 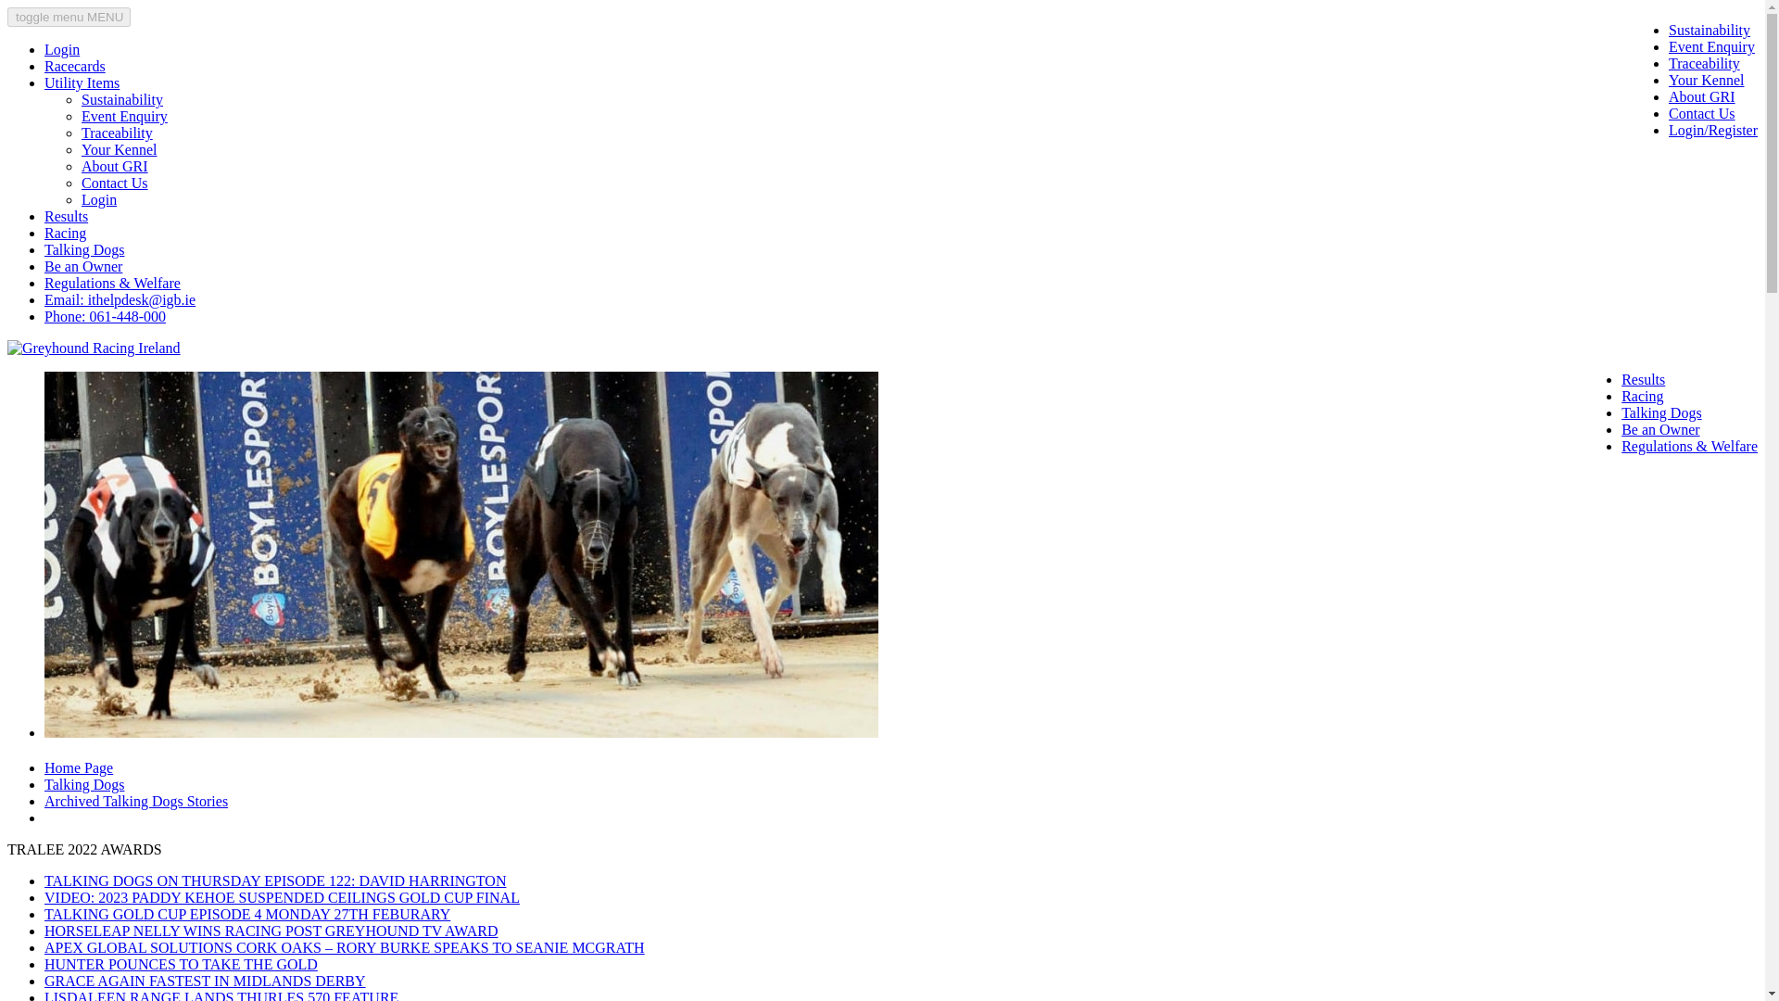 What do you see at coordinates (246, 914) in the screenshot?
I see `TALKING GOLD CUP EPISODE 4 MONDAY 27TH FEBURARY` at bounding box center [246, 914].